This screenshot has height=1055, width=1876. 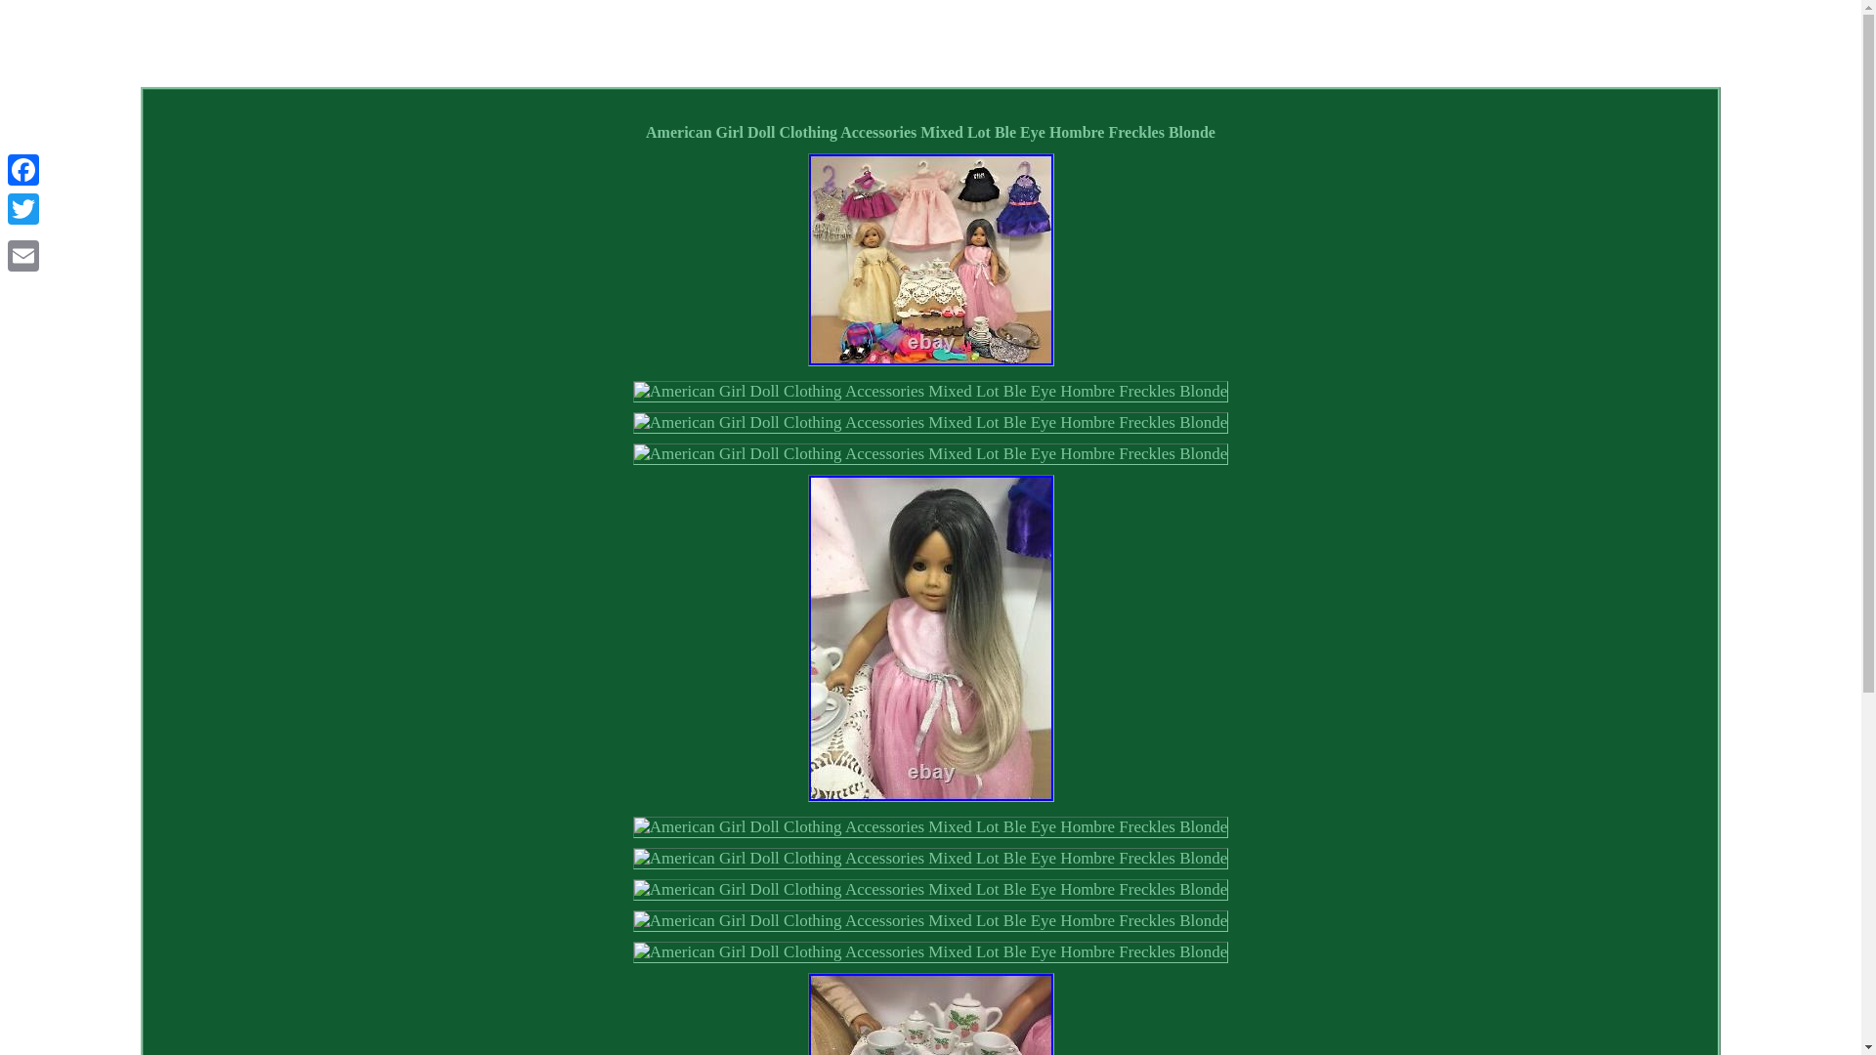 What do you see at coordinates (23, 209) in the screenshot?
I see `Twitter` at bounding box center [23, 209].